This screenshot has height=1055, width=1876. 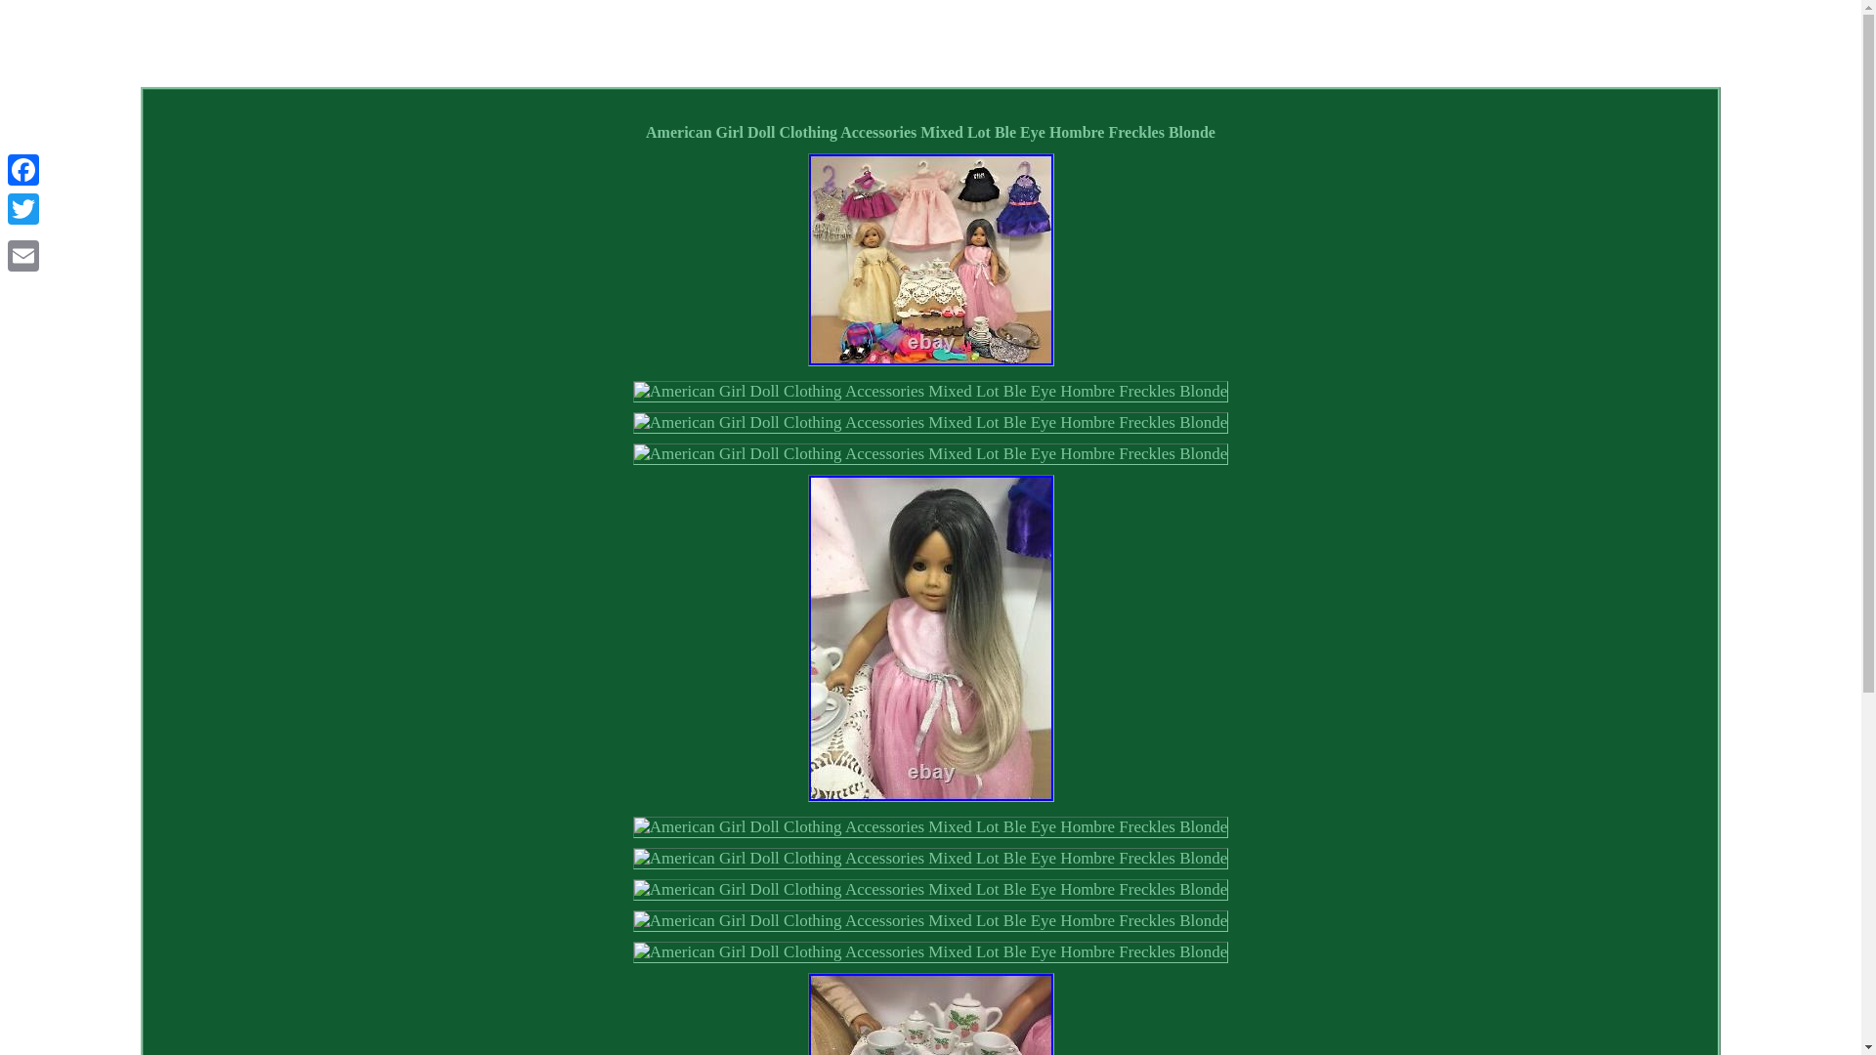 What do you see at coordinates (23, 209) in the screenshot?
I see `Twitter` at bounding box center [23, 209].